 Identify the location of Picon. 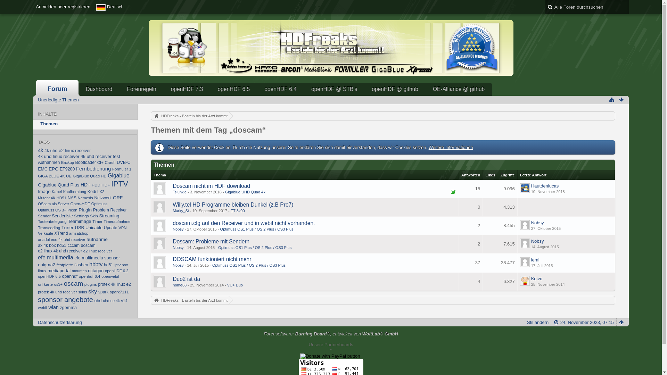
(72, 210).